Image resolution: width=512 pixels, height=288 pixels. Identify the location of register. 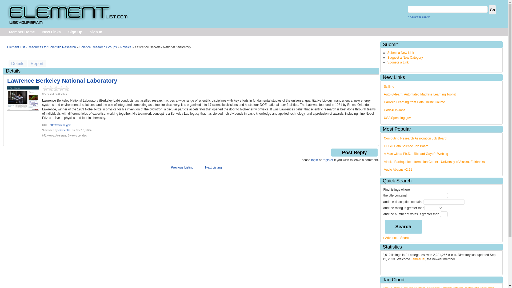
(328, 160).